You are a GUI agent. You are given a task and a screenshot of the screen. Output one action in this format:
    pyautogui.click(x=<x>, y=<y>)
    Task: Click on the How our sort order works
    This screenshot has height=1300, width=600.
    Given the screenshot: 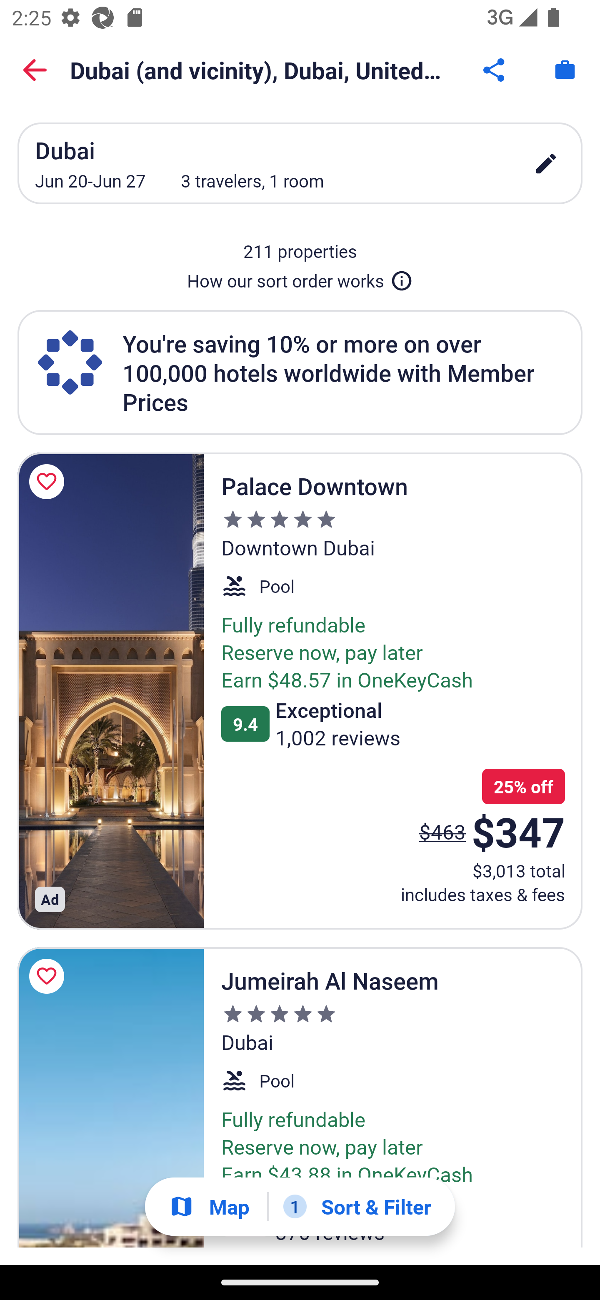 What is the action you would take?
    pyautogui.click(x=300, y=277)
    